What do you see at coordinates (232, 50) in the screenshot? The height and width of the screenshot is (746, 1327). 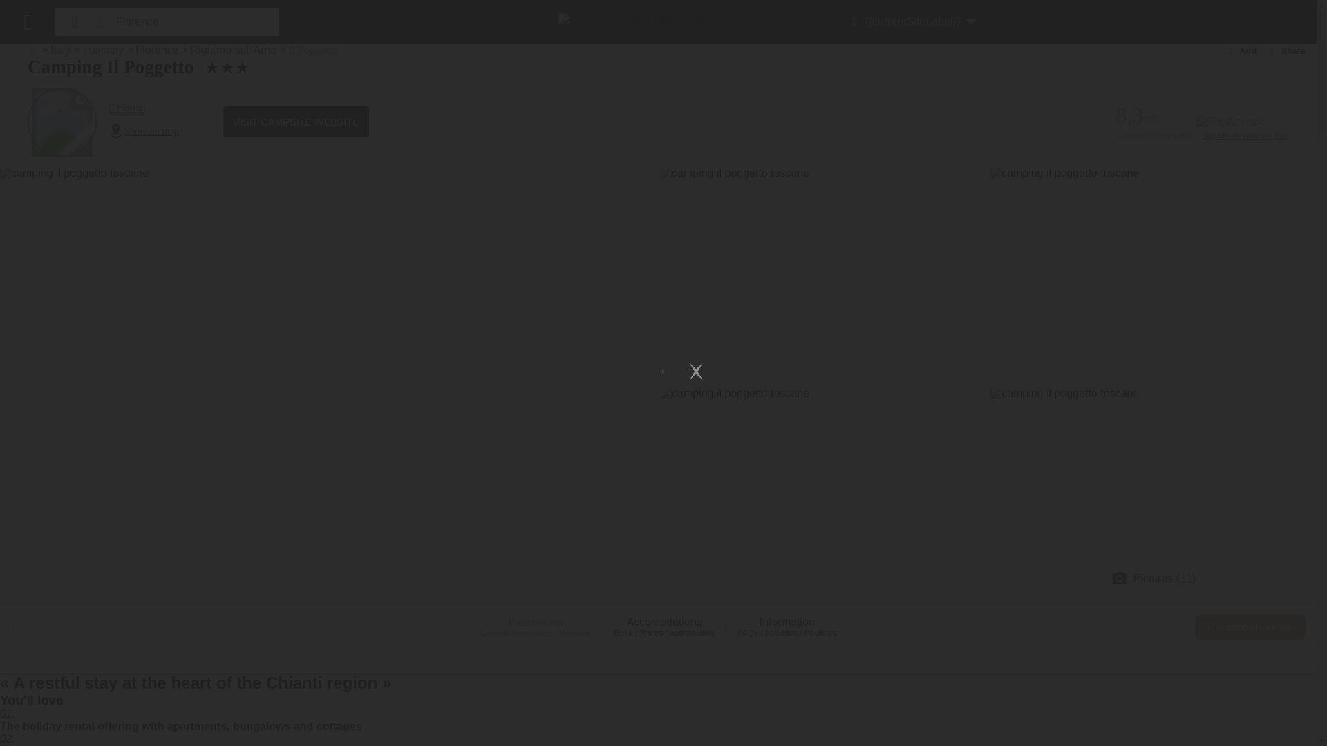 I see `Luxury campsites in Rignano sull'Arno` at bounding box center [232, 50].